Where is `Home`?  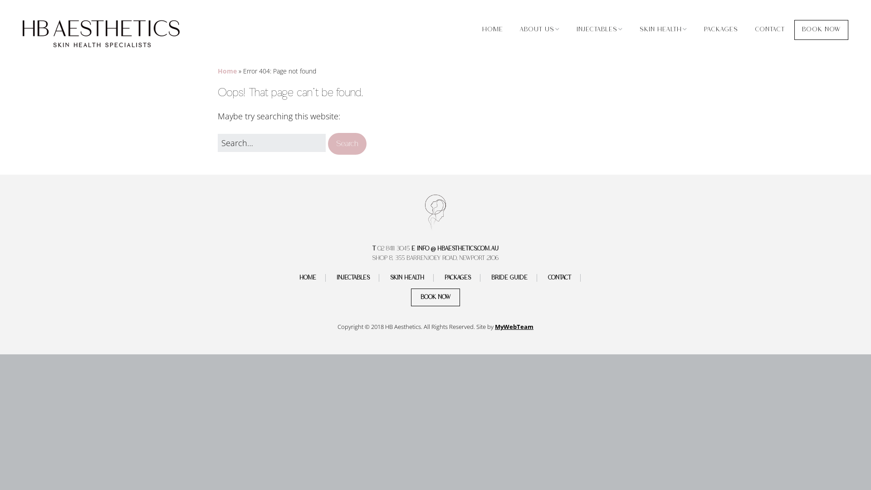 Home is located at coordinates (227, 71).